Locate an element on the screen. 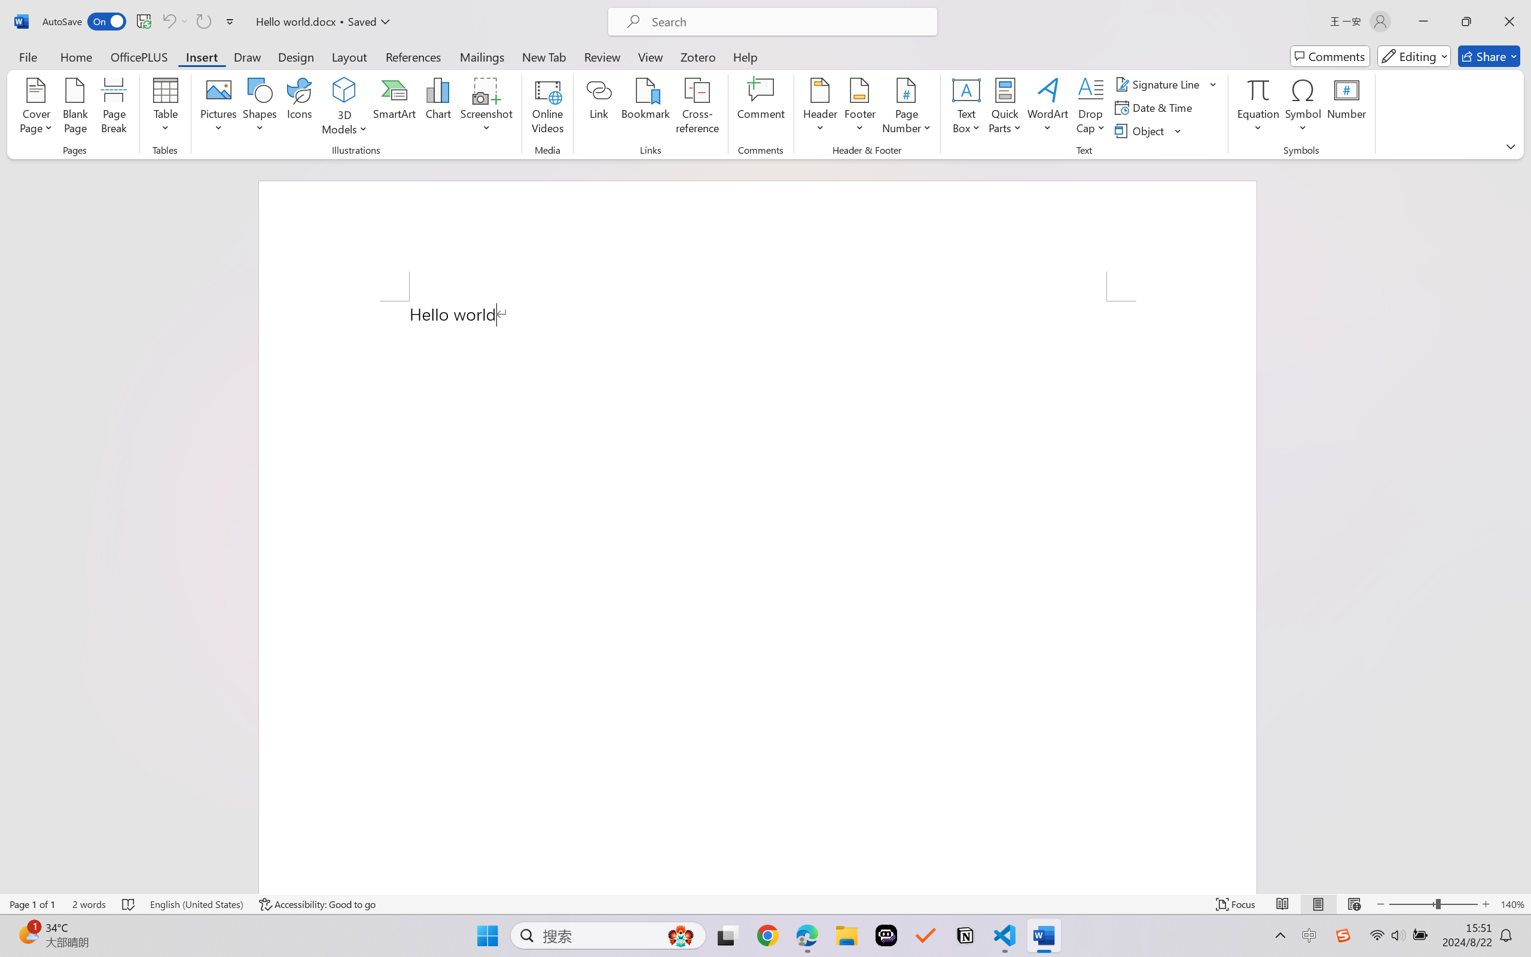  Restore Down is located at coordinates (1466, 22).